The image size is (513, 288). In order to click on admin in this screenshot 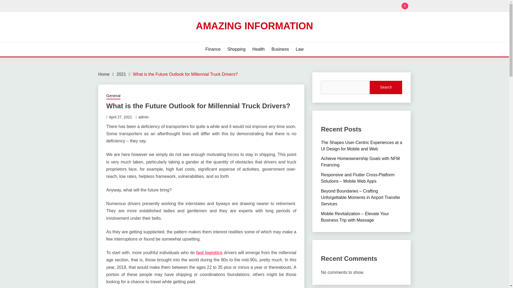, I will do `click(143, 117)`.